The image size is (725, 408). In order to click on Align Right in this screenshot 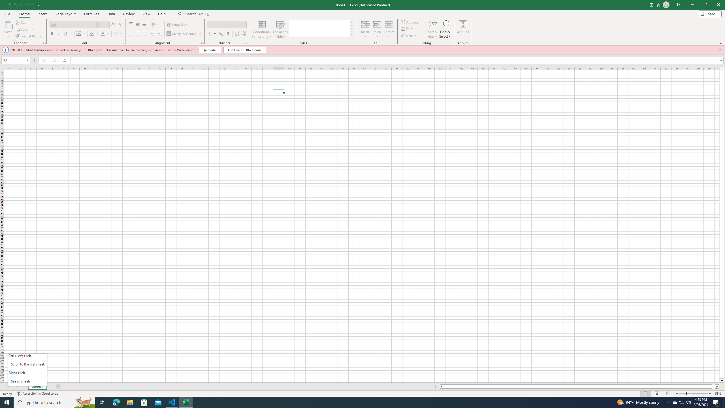, I will do `click(144, 34)`.